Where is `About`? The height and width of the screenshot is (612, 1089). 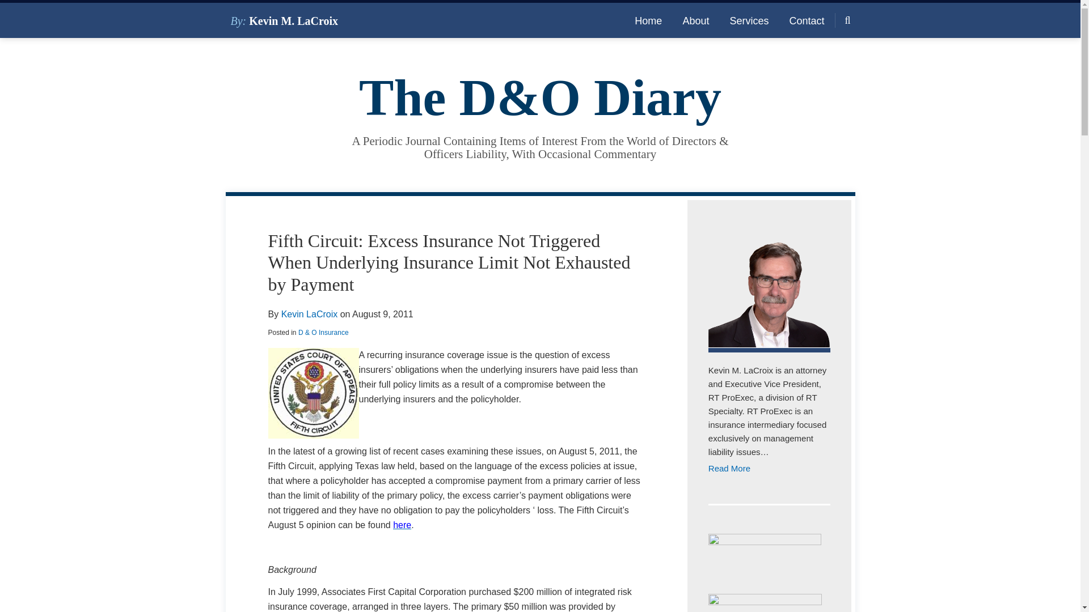 About is located at coordinates (695, 20).